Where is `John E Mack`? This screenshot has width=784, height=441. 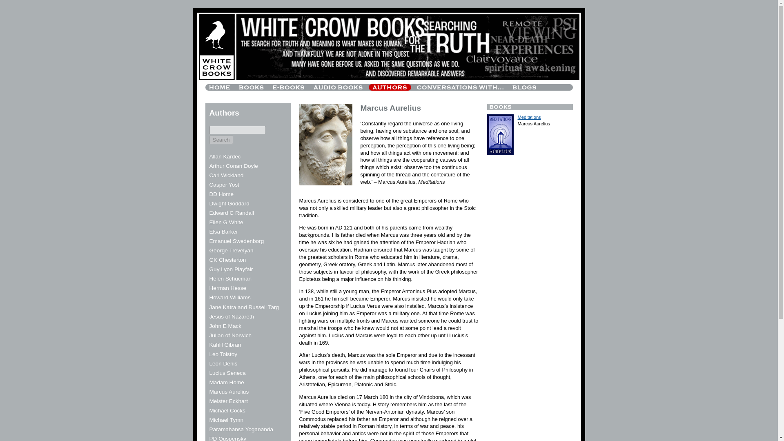
John E Mack is located at coordinates (225, 326).